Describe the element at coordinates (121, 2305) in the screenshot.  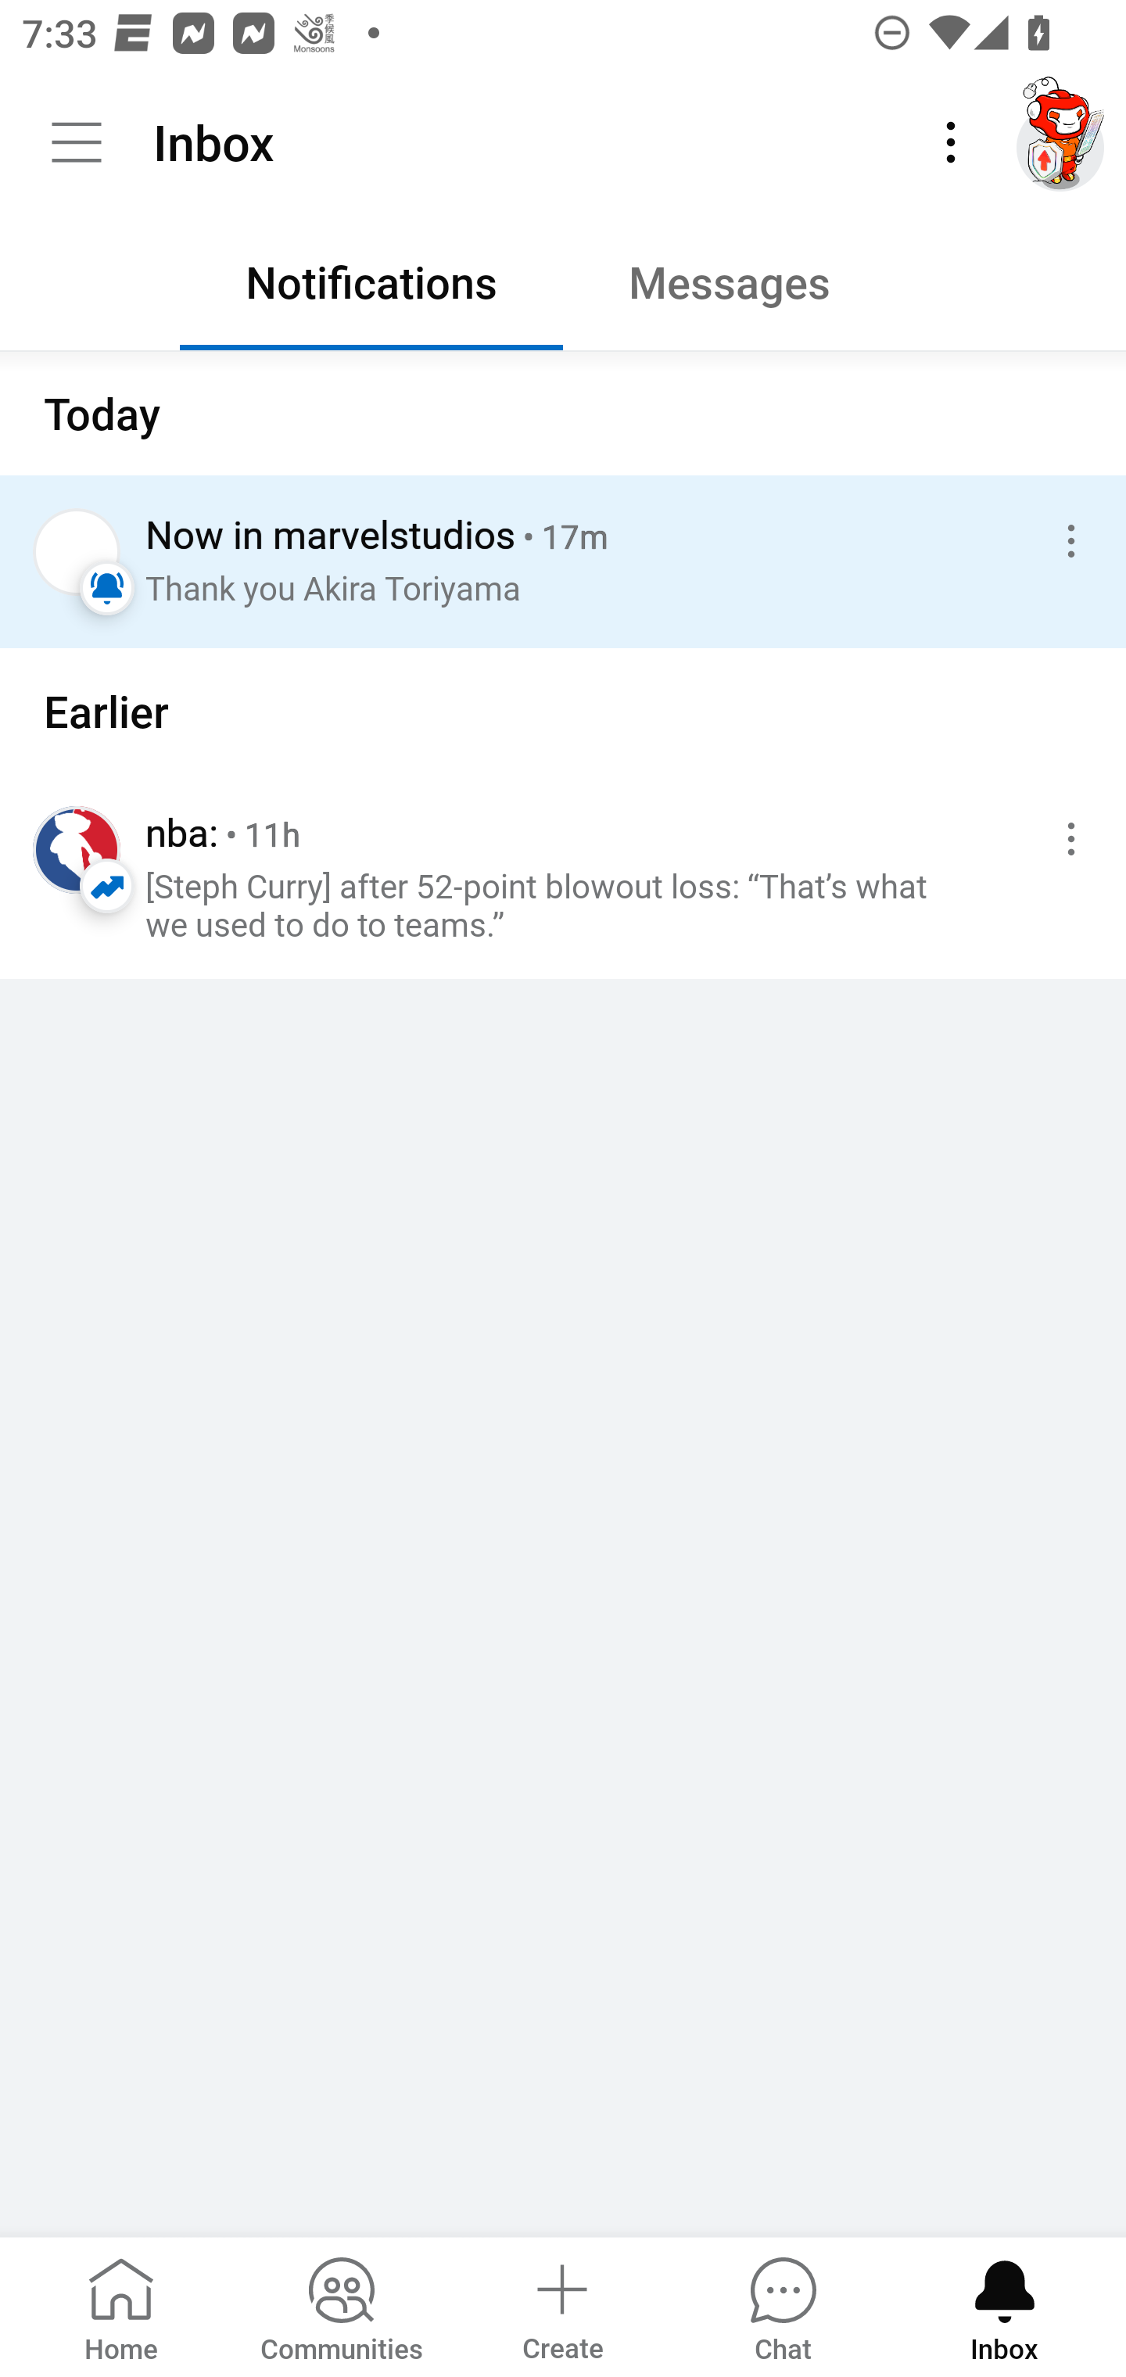
I see `Home` at that location.